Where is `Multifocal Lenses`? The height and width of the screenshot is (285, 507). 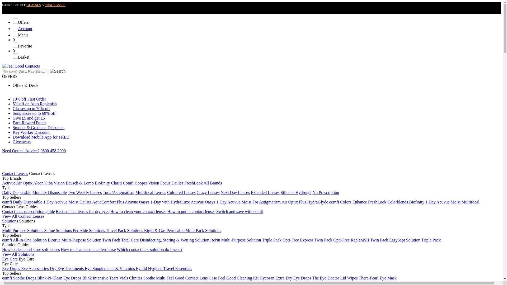
Multifocal Lenses is located at coordinates (151, 192).